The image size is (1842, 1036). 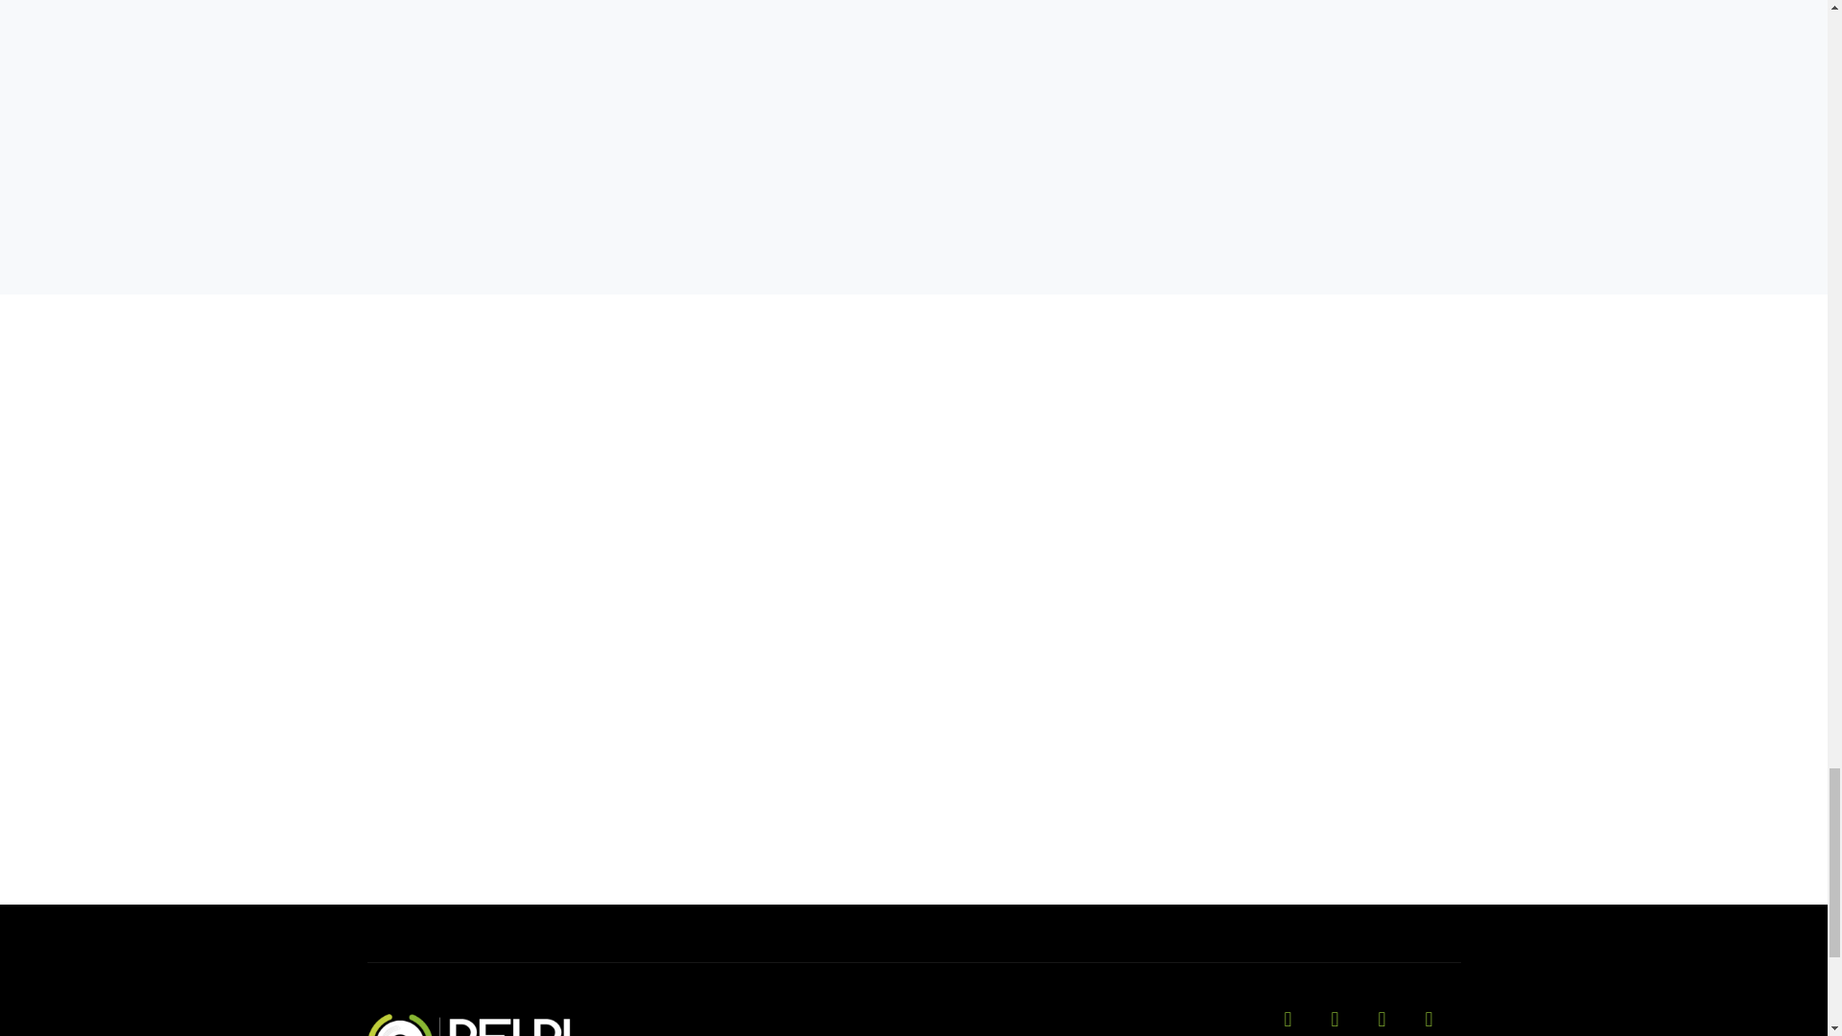 I want to click on Twitter, so click(x=1391, y=1023).